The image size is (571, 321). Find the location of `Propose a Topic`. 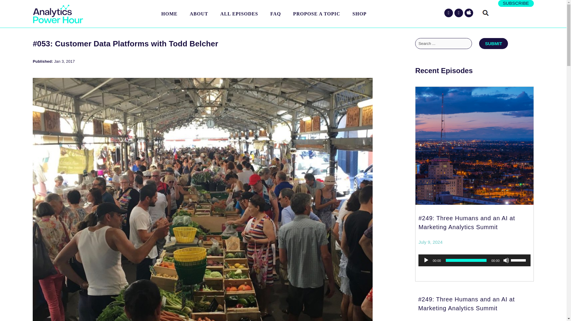

Propose a Topic is located at coordinates (316, 14).